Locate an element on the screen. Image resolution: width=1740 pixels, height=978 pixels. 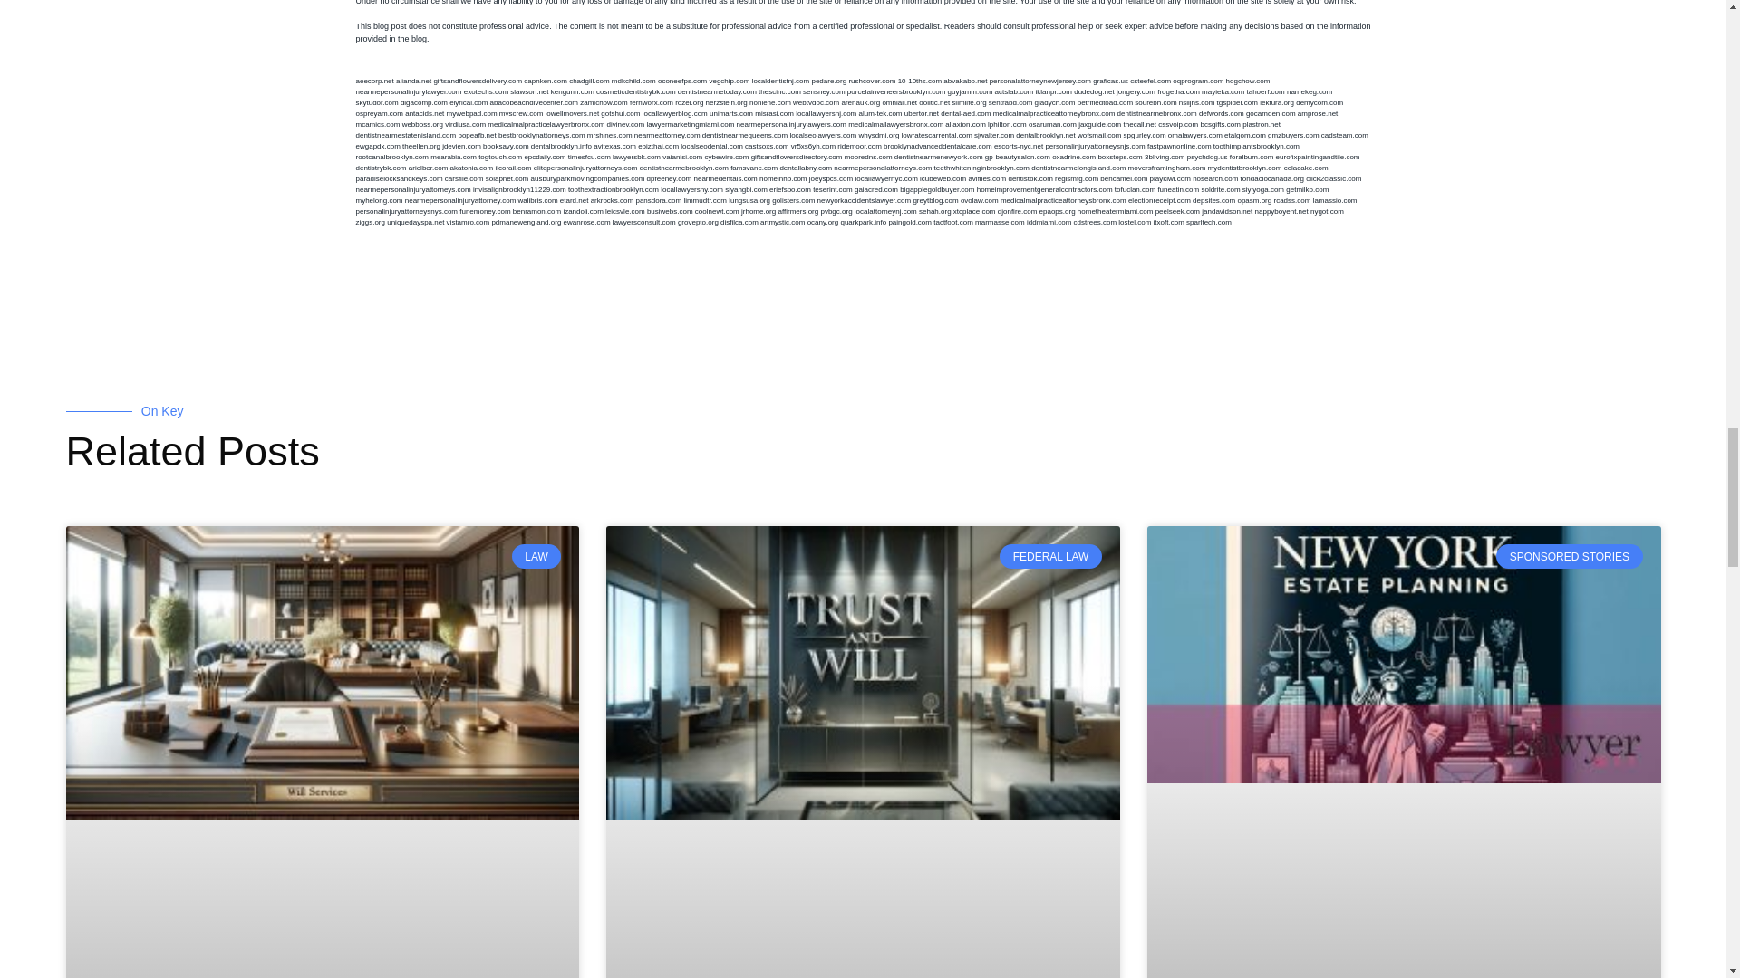
hogchow.com is located at coordinates (1248, 81).